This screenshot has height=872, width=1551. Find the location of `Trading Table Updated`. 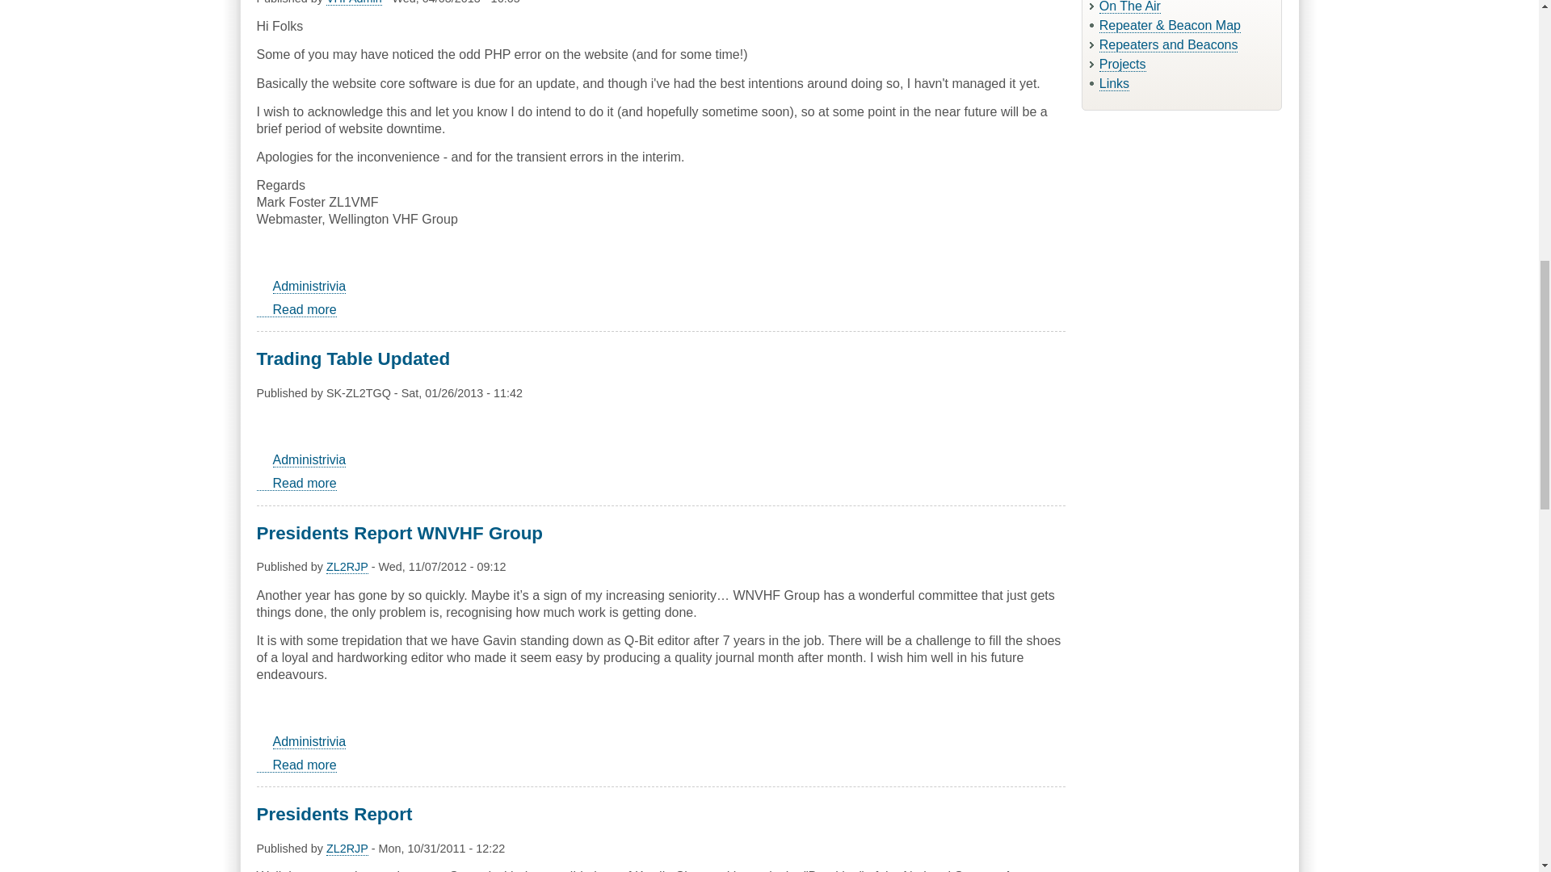

Trading Table Updated is located at coordinates (354, 358).